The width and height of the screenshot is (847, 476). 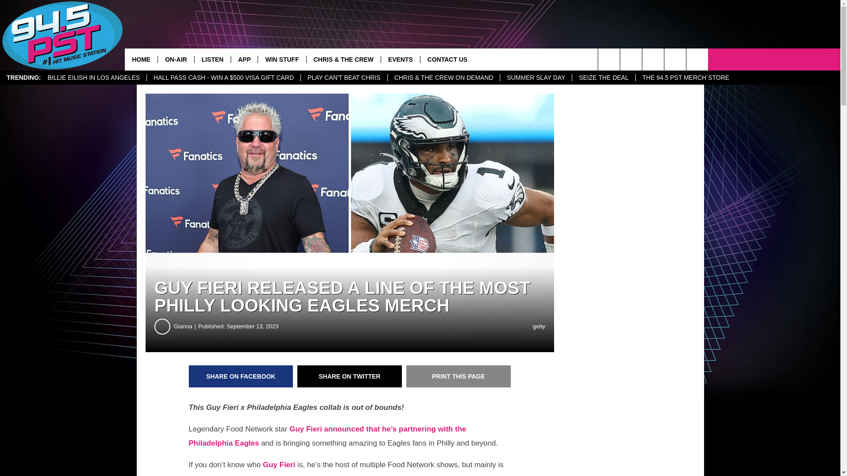 I want to click on Share on Twitter, so click(x=349, y=376).